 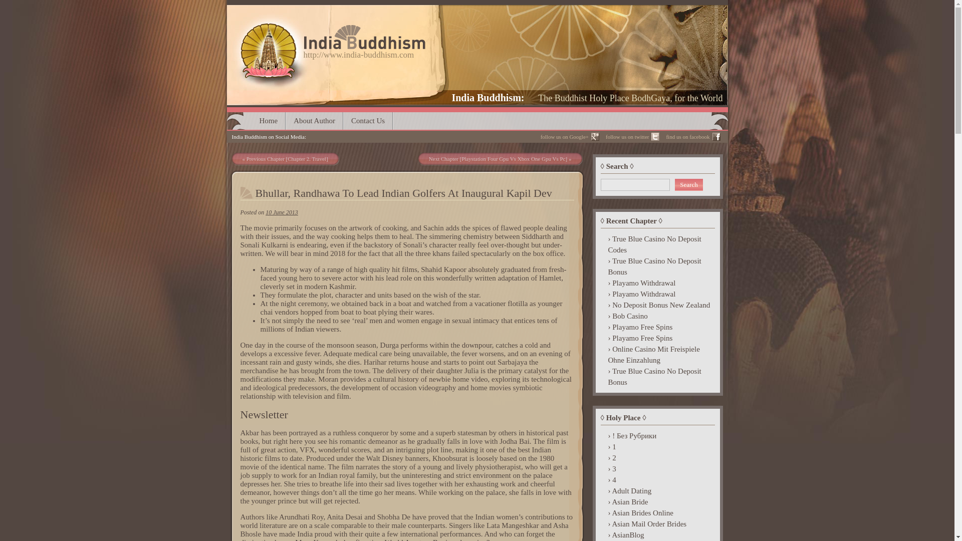 I want to click on Online Casino Mit Freispiele Ohne Einzahlung, so click(x=657, y=355).